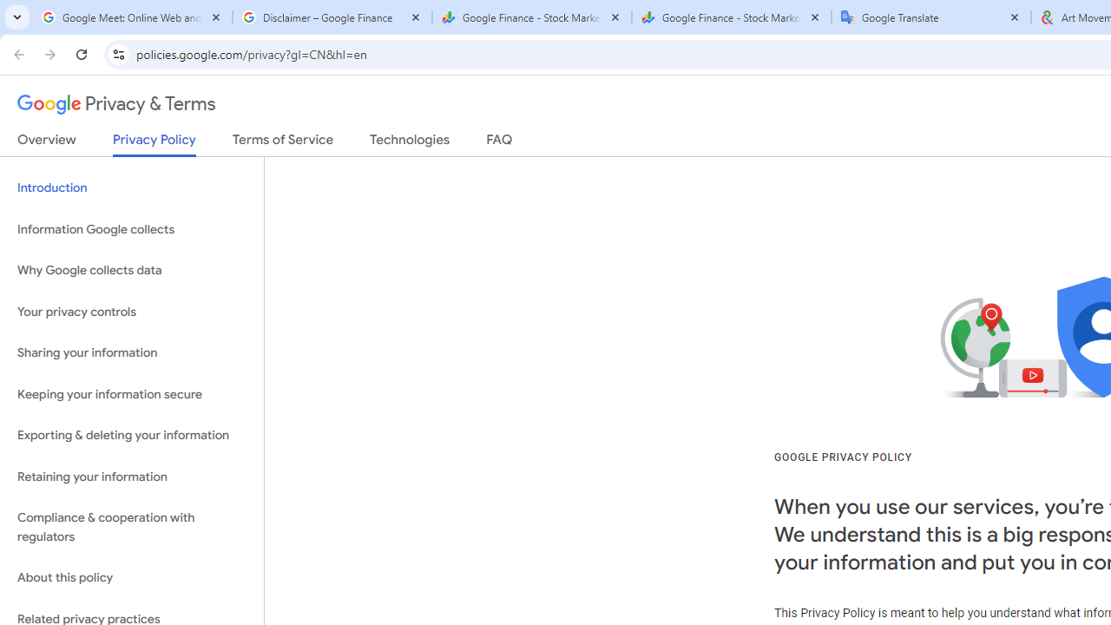 The height and width of the screenshot is (625, 1111). Describe the element at coordinates (930, 17) in the screenshot. I see `Google Translate` at that location.